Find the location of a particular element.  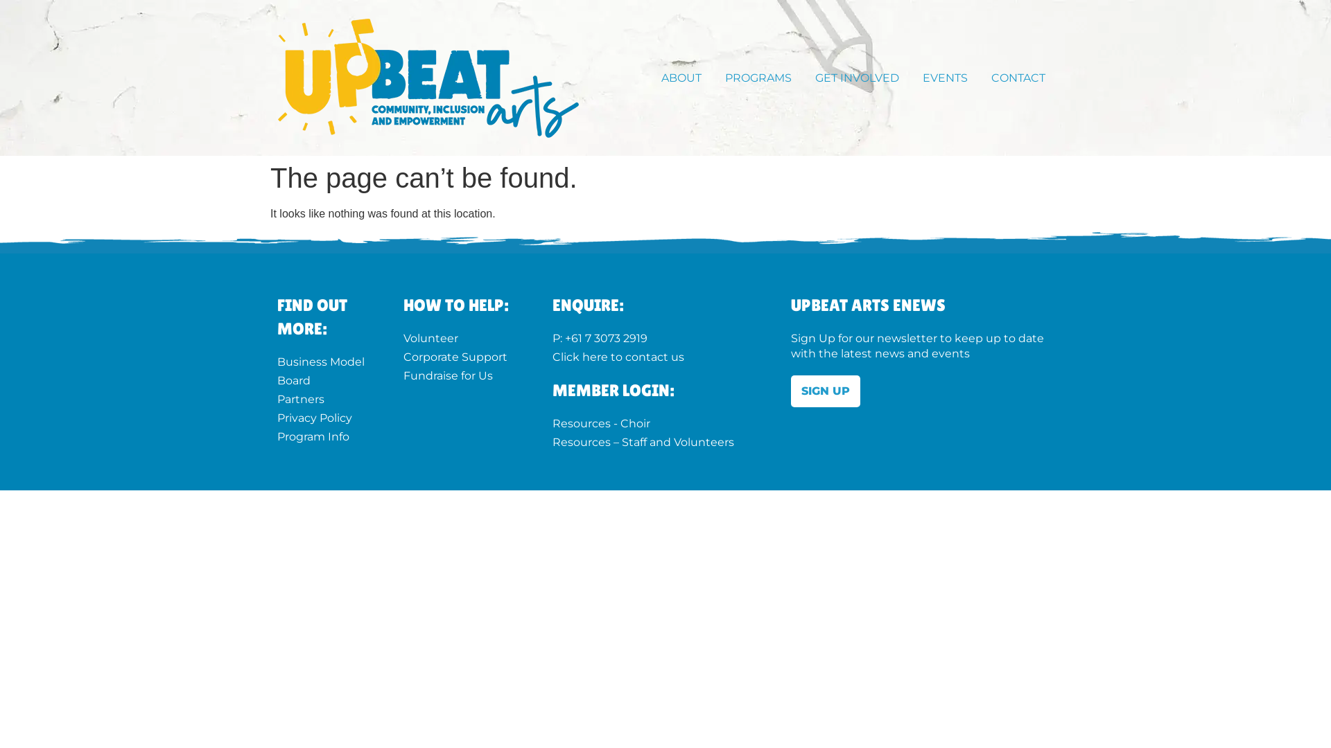

EVENTS is located at coordinates (948, 78).